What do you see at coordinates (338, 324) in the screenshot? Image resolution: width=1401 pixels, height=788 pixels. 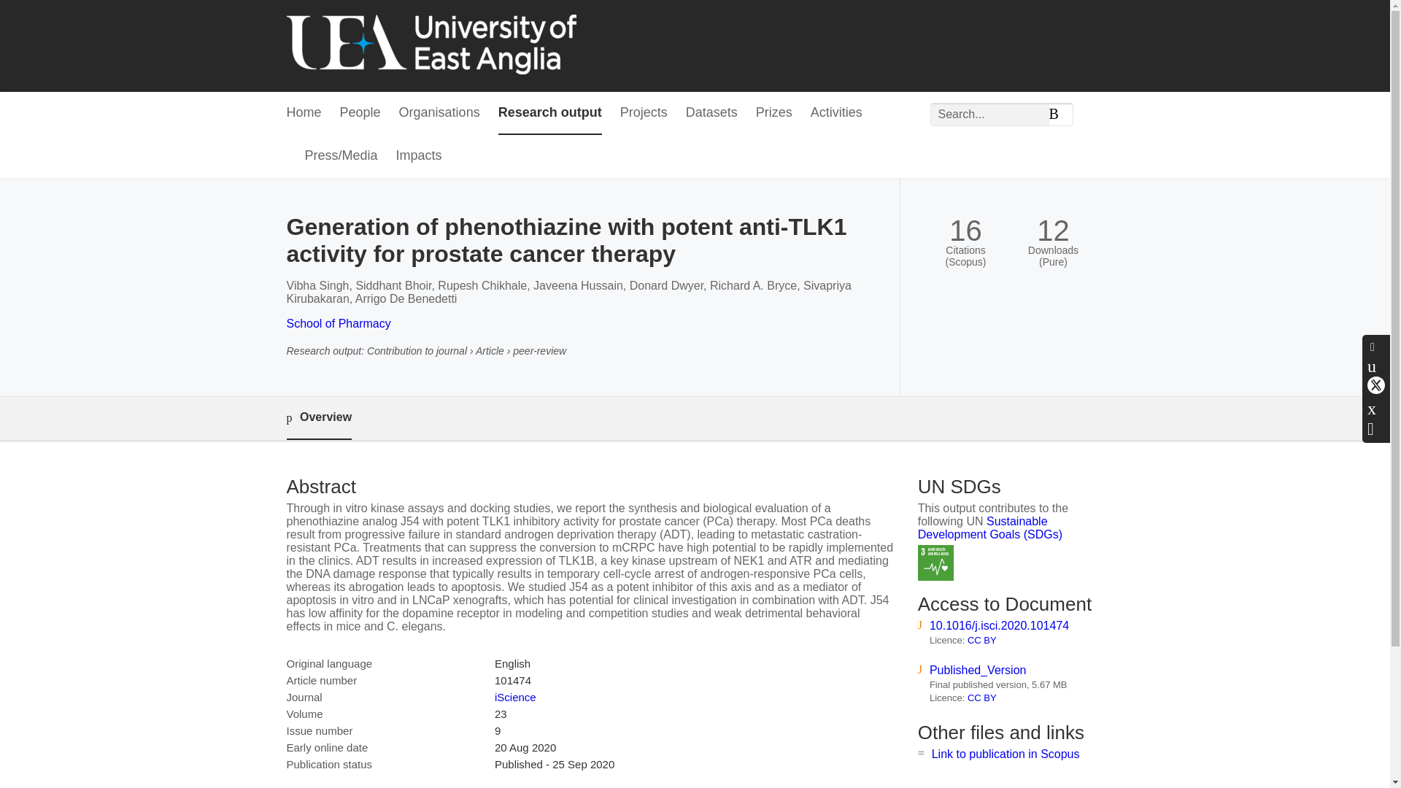 I see `School of Pharmacy` at bounding box center [338, 324].